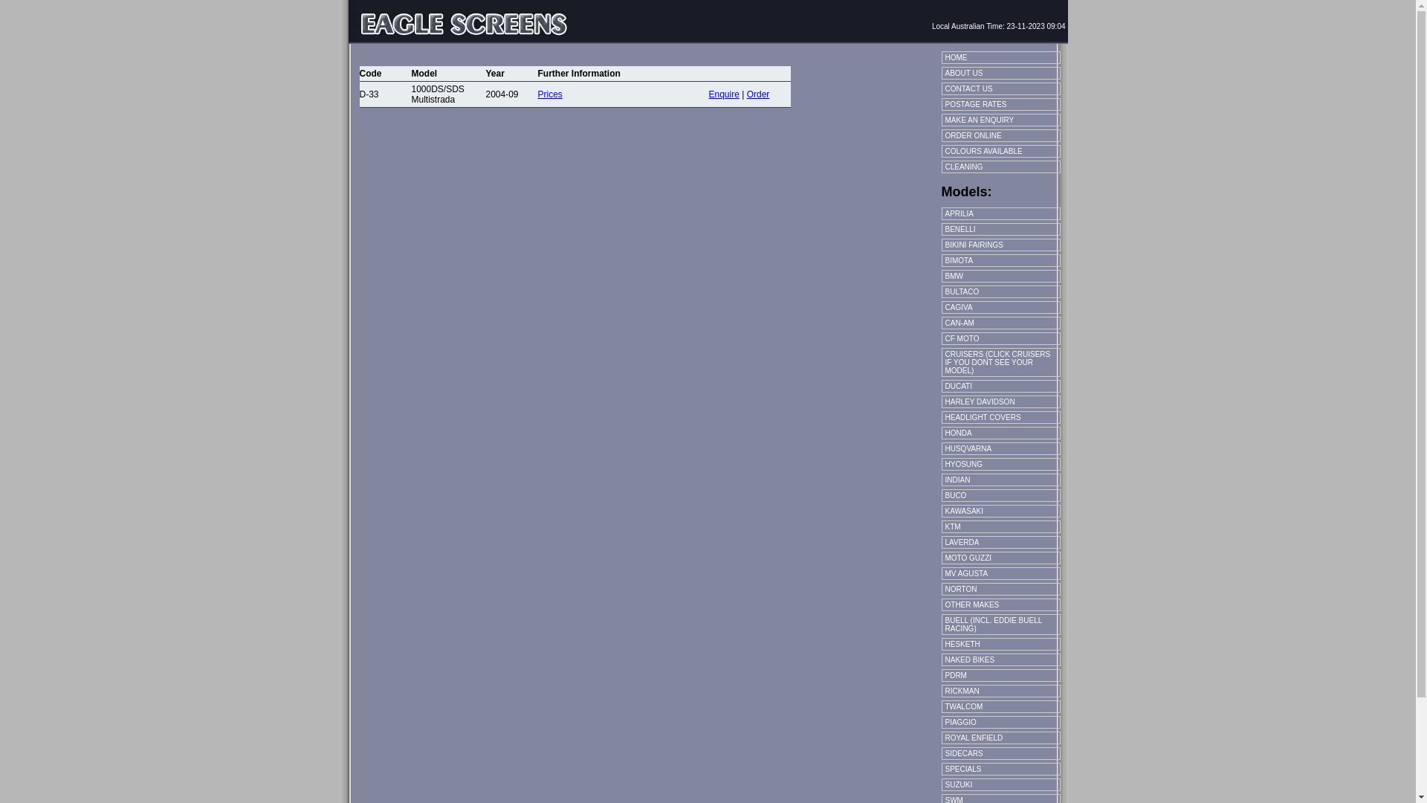  Describe the element at coordinates (758, 94) in the screenshot. I see `Order` at that location.